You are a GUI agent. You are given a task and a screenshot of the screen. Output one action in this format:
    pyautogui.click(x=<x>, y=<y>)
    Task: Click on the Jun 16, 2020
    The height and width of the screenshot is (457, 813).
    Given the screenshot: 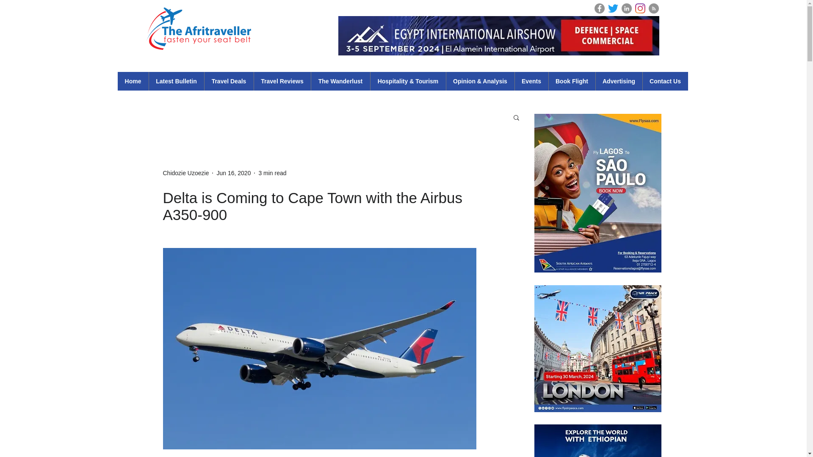 What is the action you would take?
    pyautogui.click(x=233, y=172)
    